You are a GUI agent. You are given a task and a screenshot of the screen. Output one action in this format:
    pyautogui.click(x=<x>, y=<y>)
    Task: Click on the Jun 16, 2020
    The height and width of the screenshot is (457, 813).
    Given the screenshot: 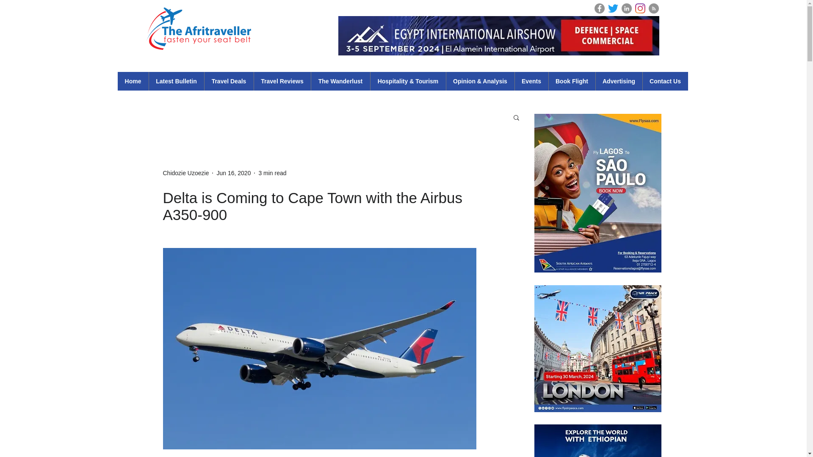 What is the action you would take?
    pyautogui.click(x=233, y=172)
    